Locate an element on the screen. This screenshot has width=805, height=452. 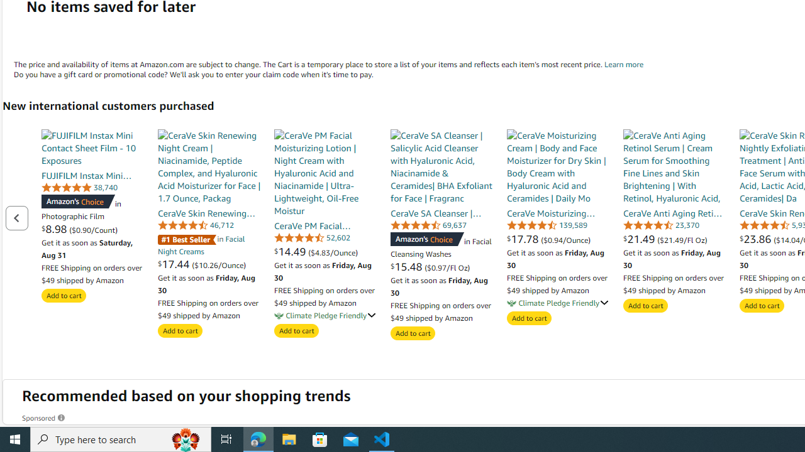
Previous page is located at coordinates (16, 217).